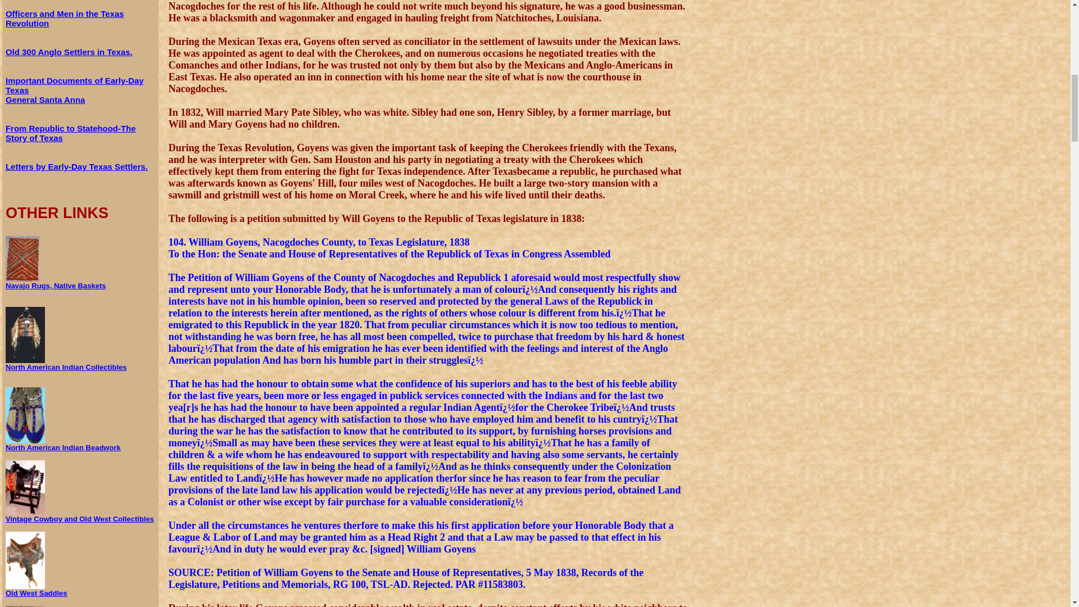 Image resolution: width=1079 pixels, height=607 pixels. What do you see at coordinates (66, 363) in the screenshot?
I see `North American Indian Collectibles` at bounding box center [66, 363].